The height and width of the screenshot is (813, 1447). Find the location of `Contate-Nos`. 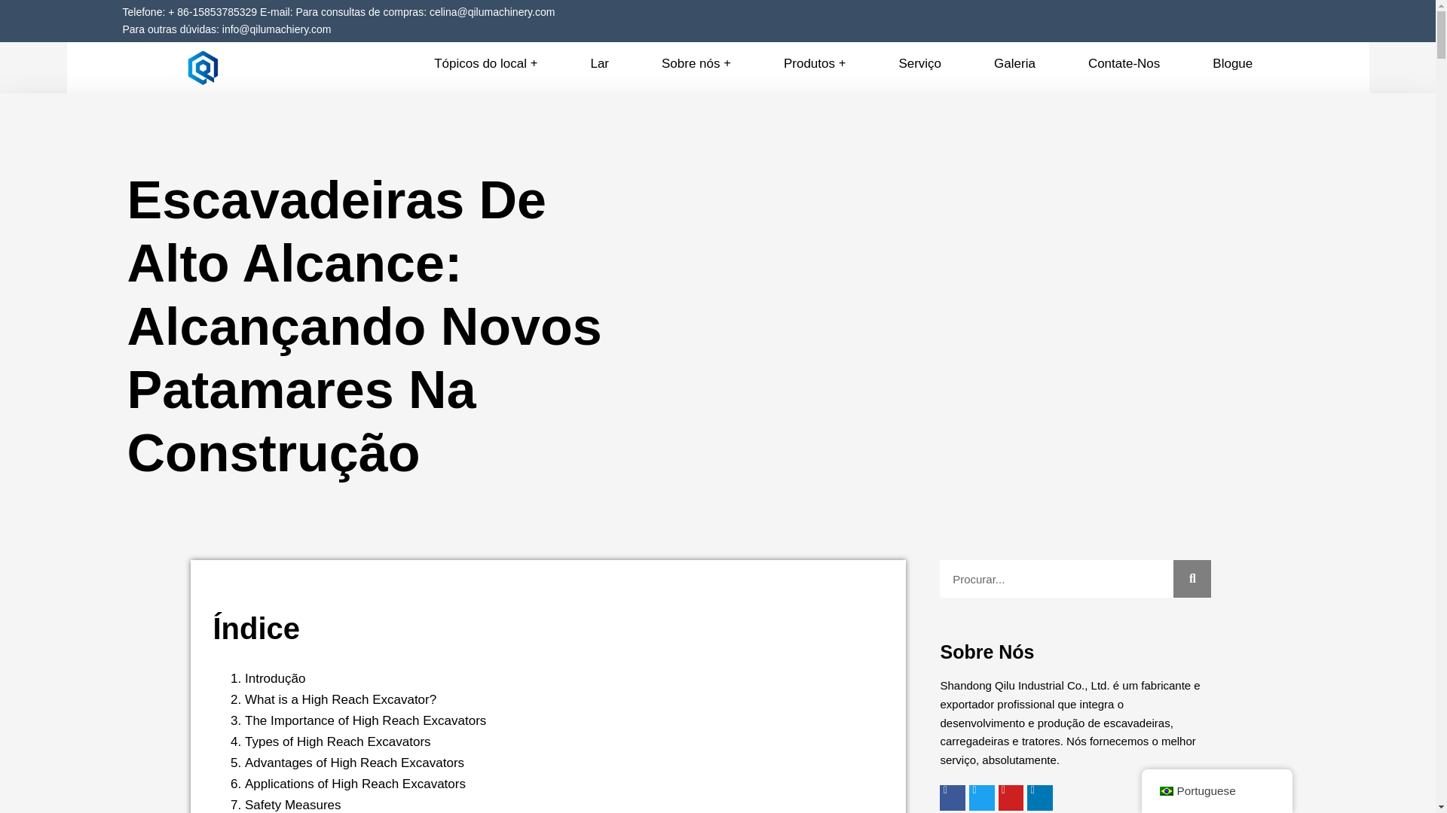

Contate-Nos is located at coordinates (1124, 63).